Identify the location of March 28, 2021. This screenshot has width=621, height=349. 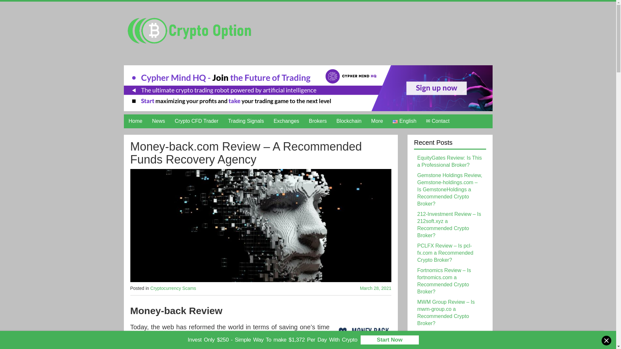
(351, 288).